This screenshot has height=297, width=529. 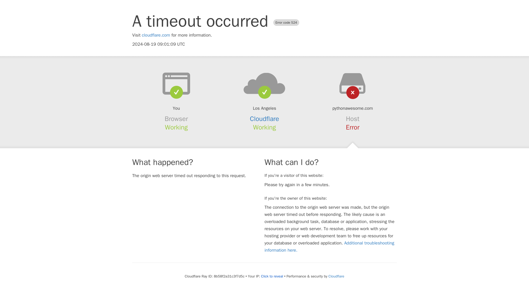 I want to click on Cloudflare, so click(x=264, y=119).